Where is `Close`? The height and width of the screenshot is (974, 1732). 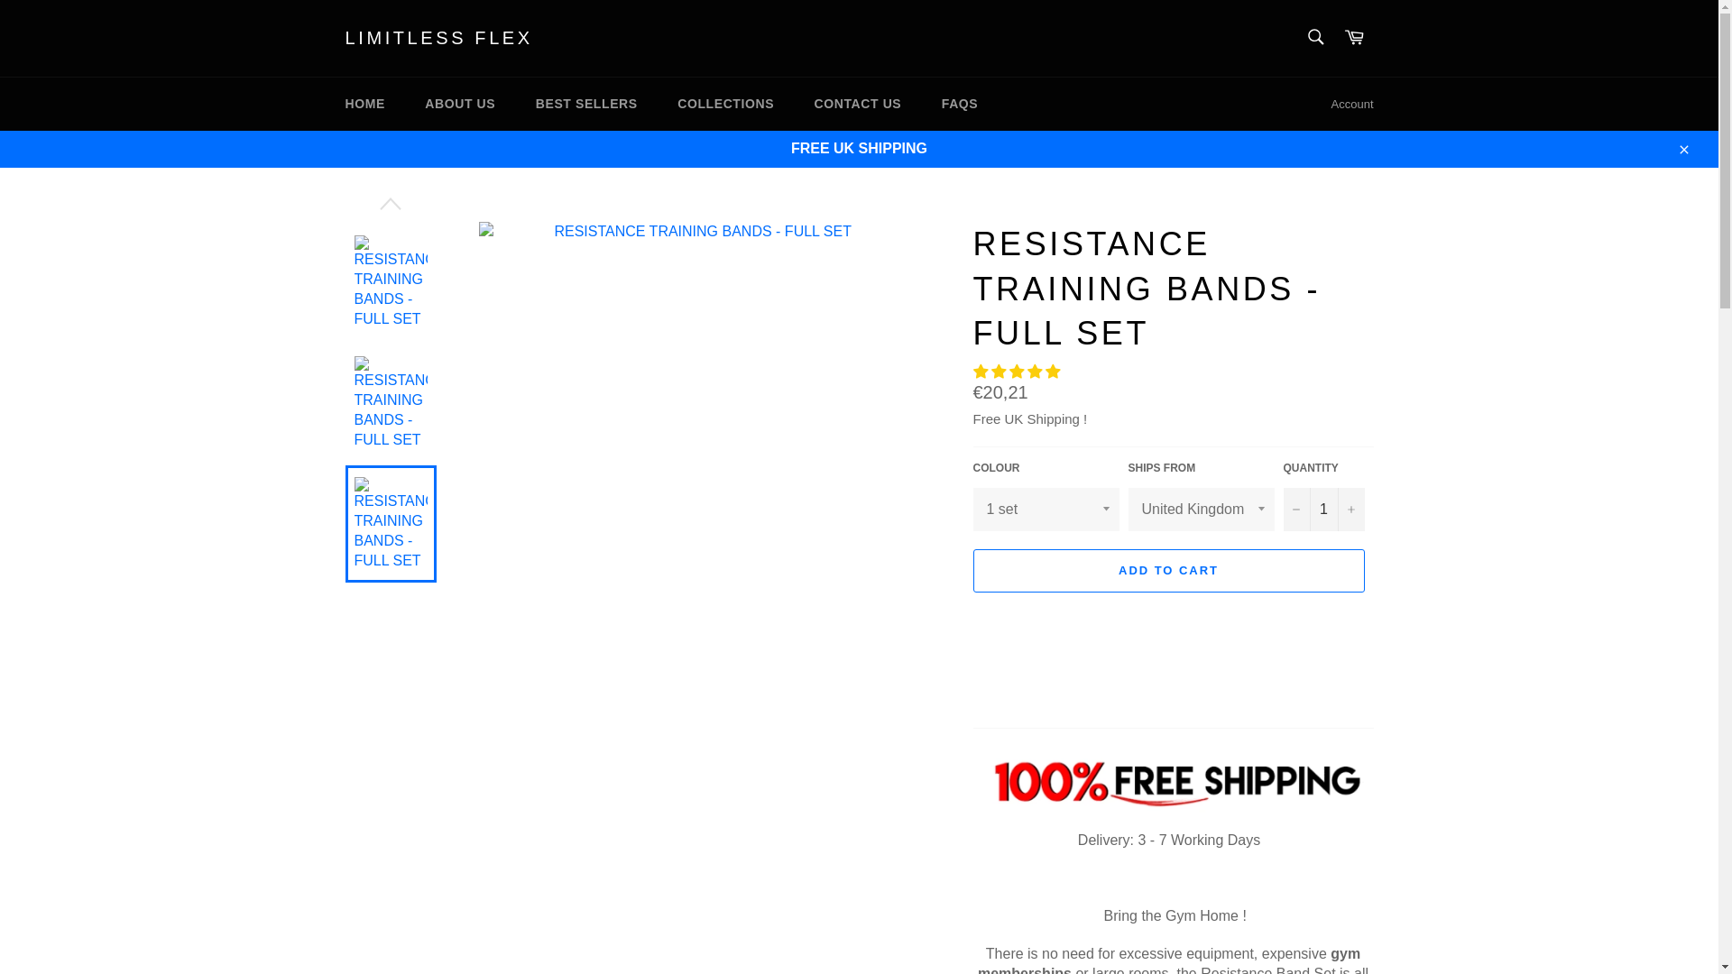
Close is located at coordinates (1682, 148).